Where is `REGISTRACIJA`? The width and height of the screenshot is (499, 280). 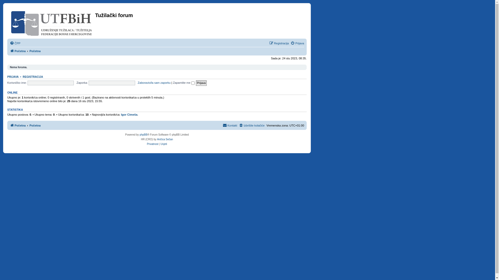
REGISTRACIJA is located at coordinates (33, 77).